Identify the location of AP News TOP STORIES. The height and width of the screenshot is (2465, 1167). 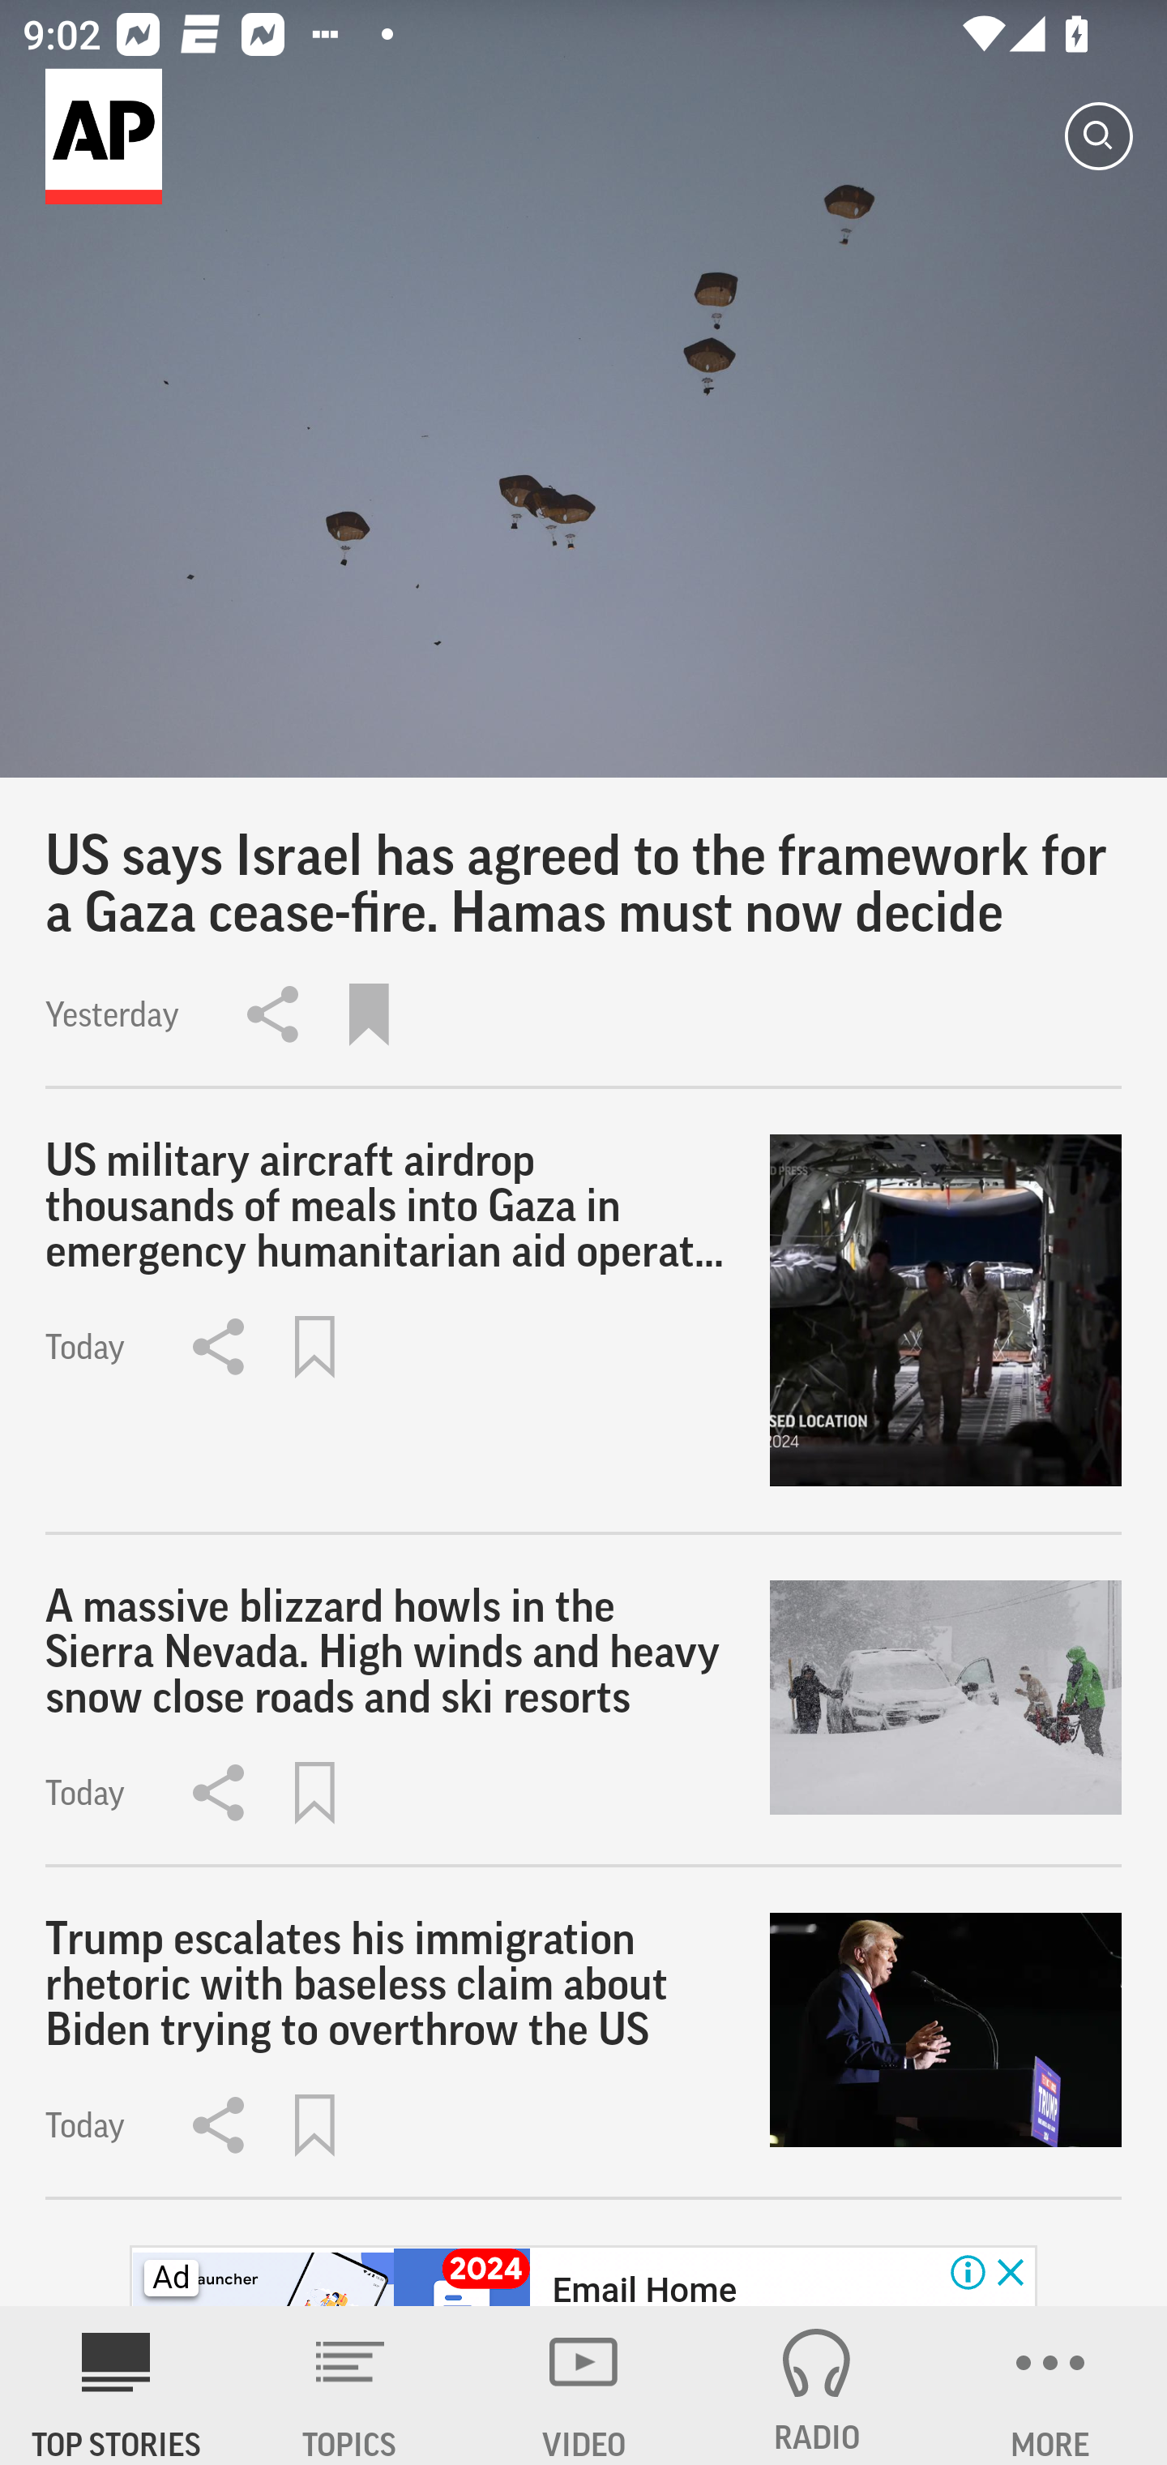
(117, 2386).